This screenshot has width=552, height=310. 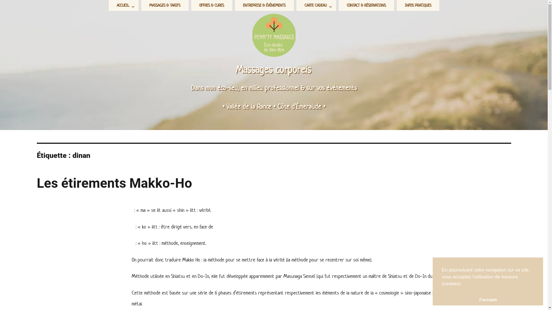 What do you see at coordinates (212, 5) in the screenshot?
I see `OFFRES & CURES` at bounding box center [212, 5].